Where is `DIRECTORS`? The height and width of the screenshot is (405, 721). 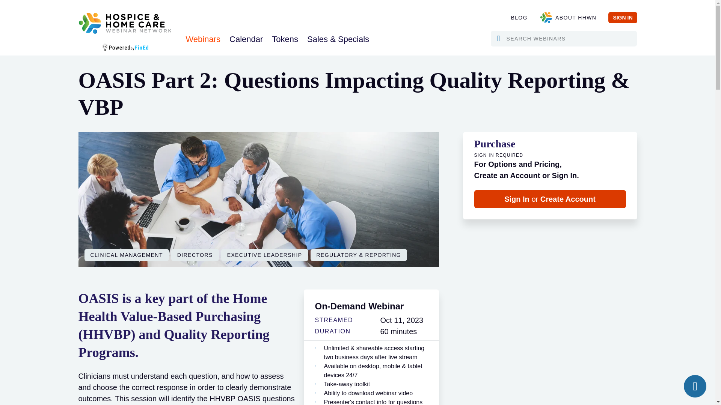
DIRECTORS is located at coordinates (195, 255).